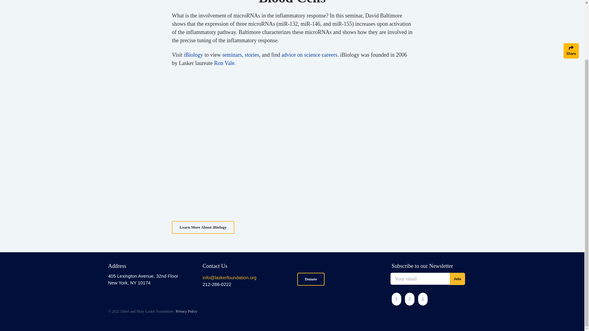 The width and height of the screenshot is (589, 331). What do you see at coordinates (457, 279) in the screenshot?
I see `Join` at bounding box center [457, 279].